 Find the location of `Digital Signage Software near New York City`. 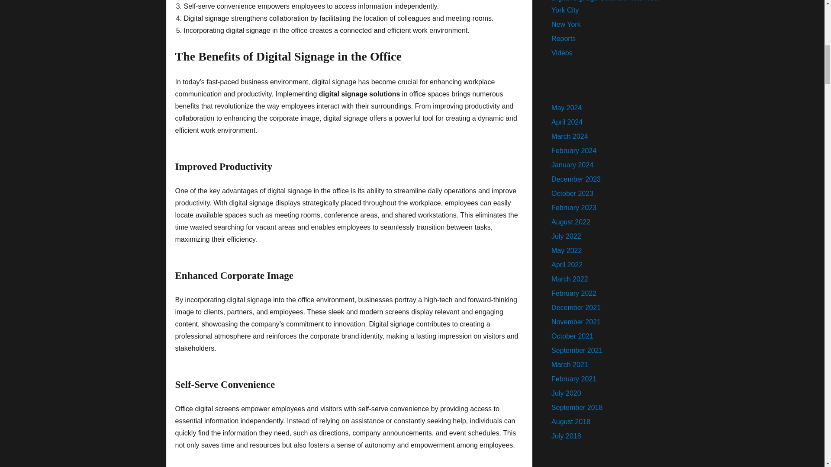

Digital Signage Software near New York City is located at coordinates (605, 7).